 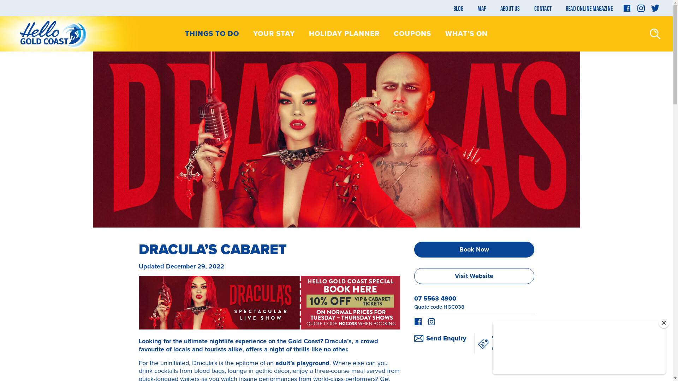 I want to click on MAP, so click(x=482, y=8).